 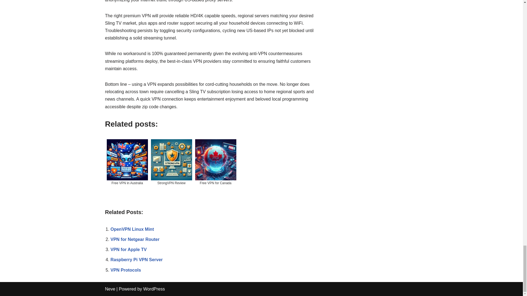 I want to click on VPN for Netgear Router, so click(x=135, y=240).